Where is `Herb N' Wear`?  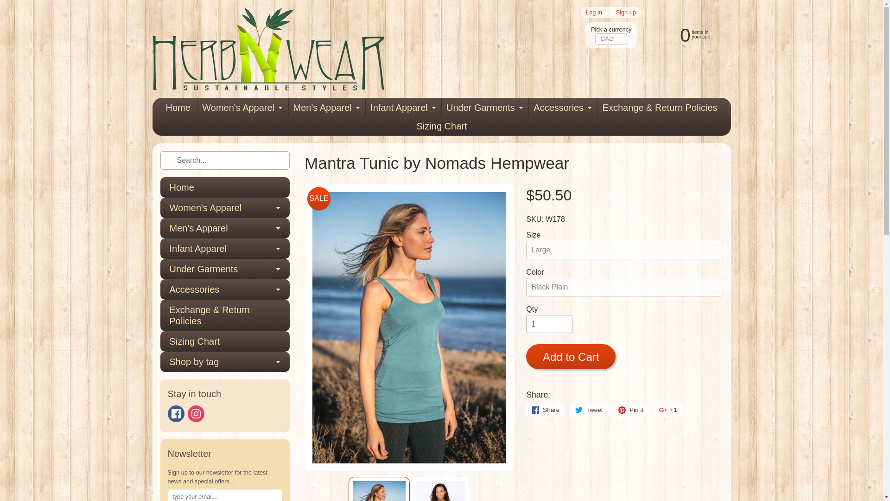 Herb N' Wear is located at coordinates (268, 49).